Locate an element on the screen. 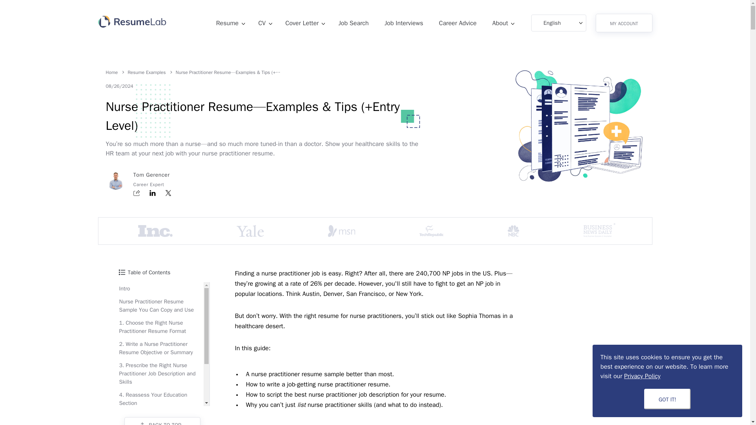 Image resolution: width=756 pixels, height=425 pixels. Job Interviews is located at coordinates (406, 23).